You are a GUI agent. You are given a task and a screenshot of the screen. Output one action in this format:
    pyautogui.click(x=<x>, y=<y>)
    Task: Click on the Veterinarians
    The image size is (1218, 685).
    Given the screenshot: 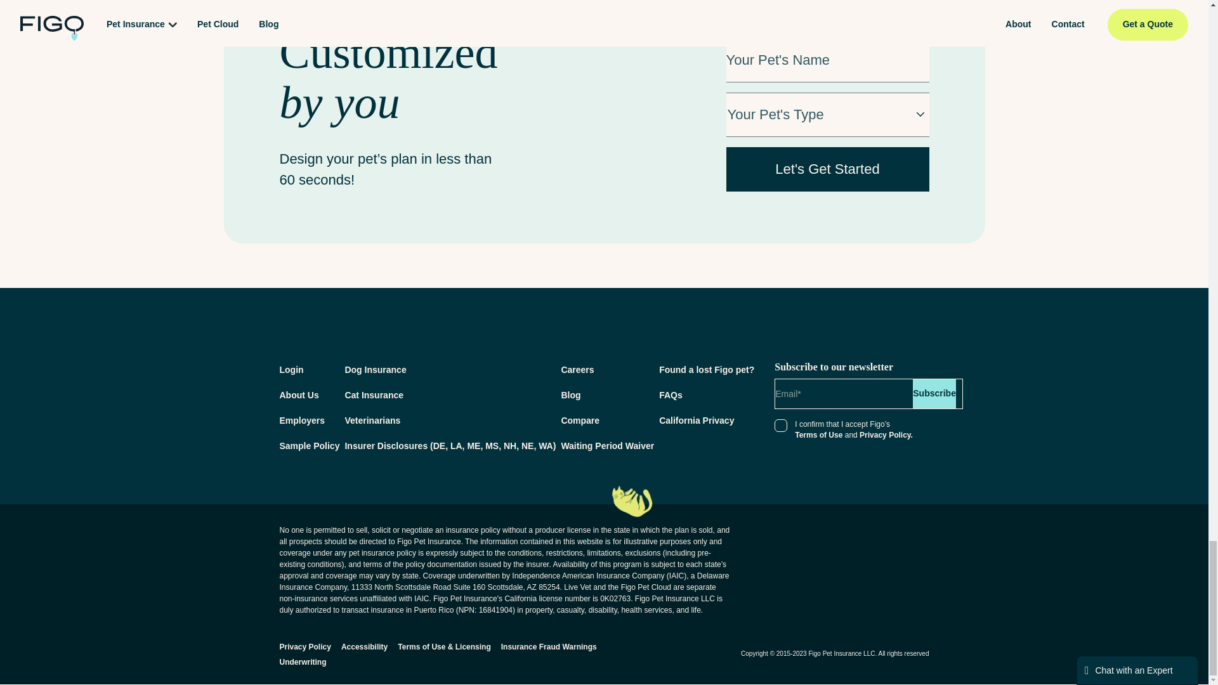 What is the action you would take?
    pyautogui.click(x=372, y=420)
    